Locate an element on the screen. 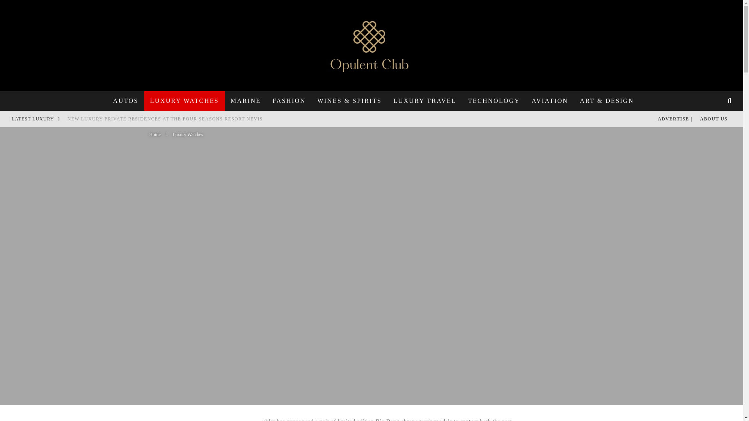  LUXURY WATCHES is located at coordinates (185, 101).